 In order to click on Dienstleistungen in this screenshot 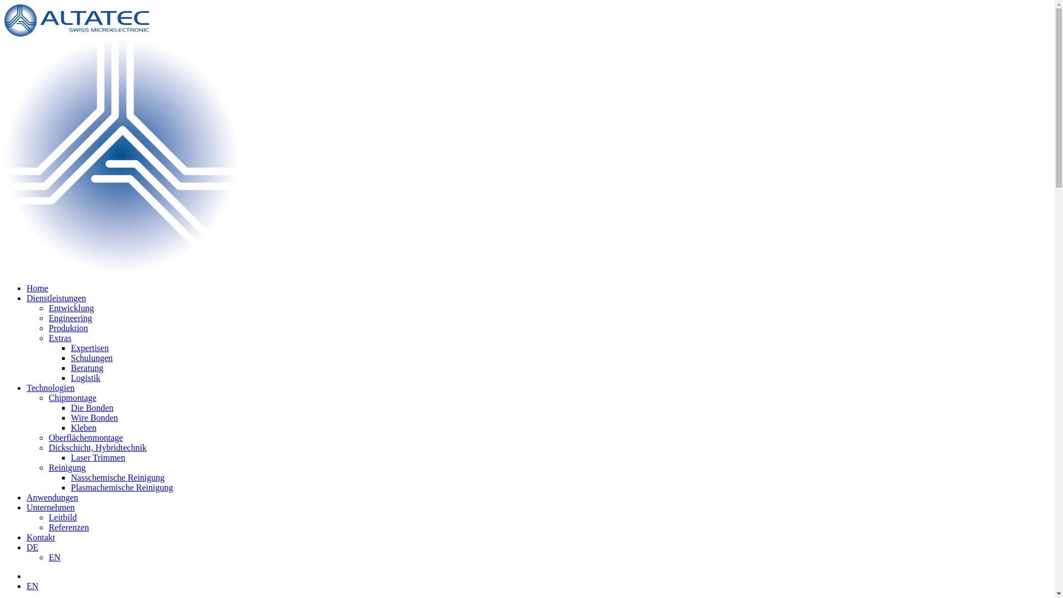, I will do `click(56, 298)`.